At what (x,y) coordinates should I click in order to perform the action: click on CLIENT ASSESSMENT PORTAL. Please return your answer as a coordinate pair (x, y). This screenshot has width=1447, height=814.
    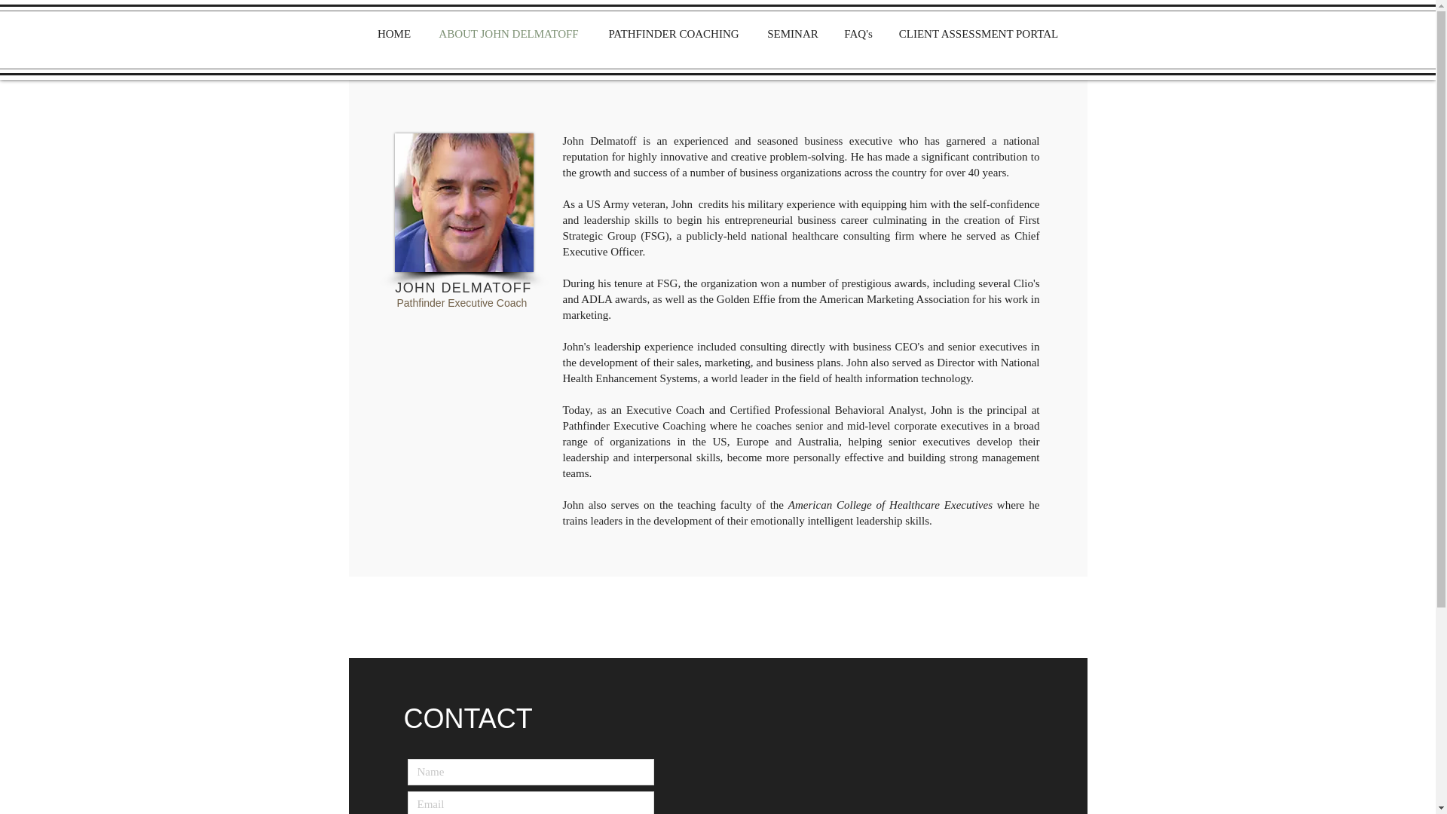
    Looking at the image, I should click on (978, 34).